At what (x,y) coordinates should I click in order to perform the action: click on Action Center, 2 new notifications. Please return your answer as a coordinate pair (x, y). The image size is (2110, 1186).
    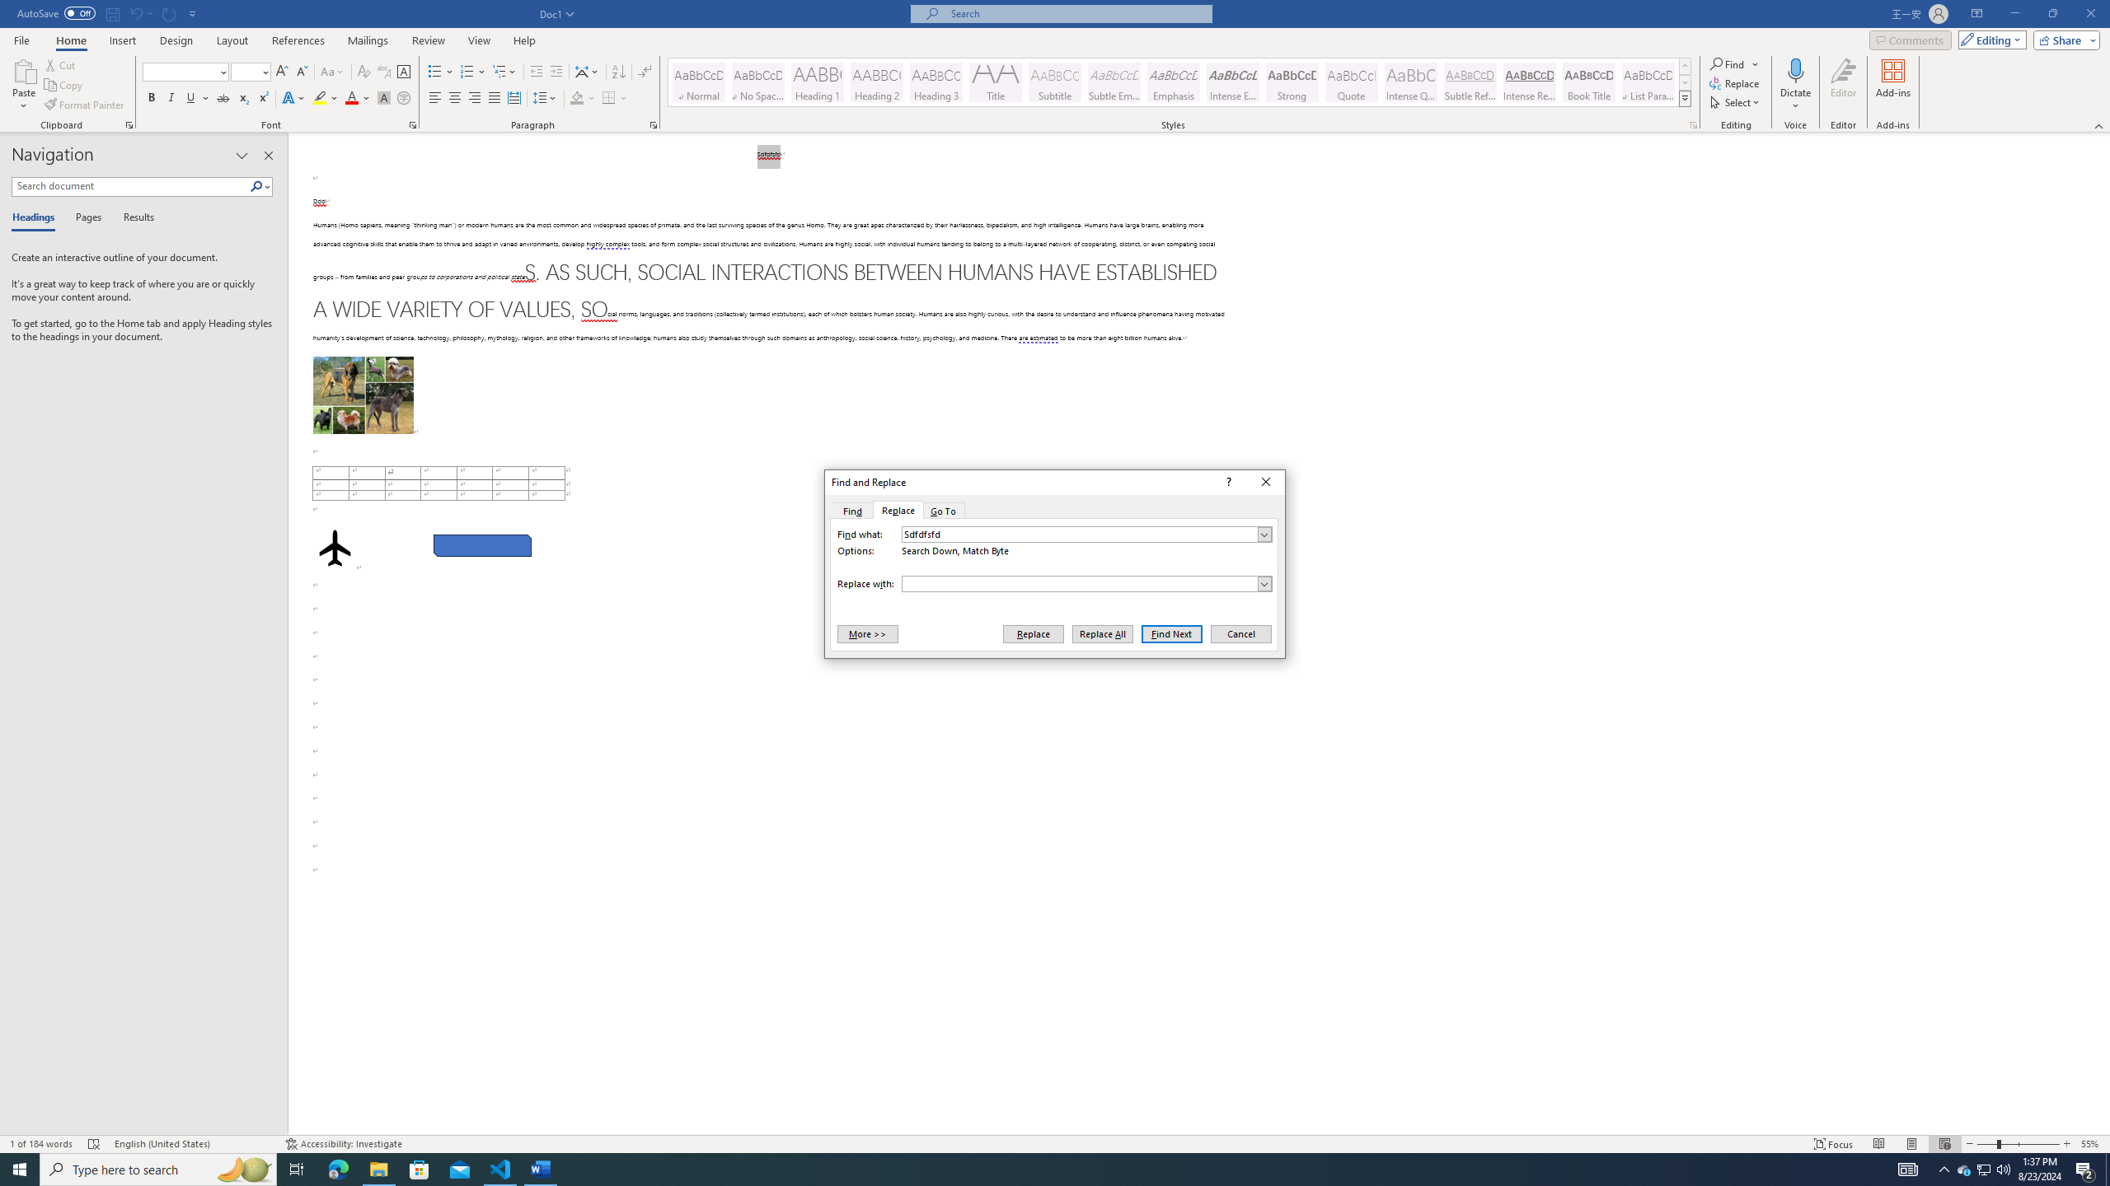
    Looking at the image, I should click on (2085, 1170).